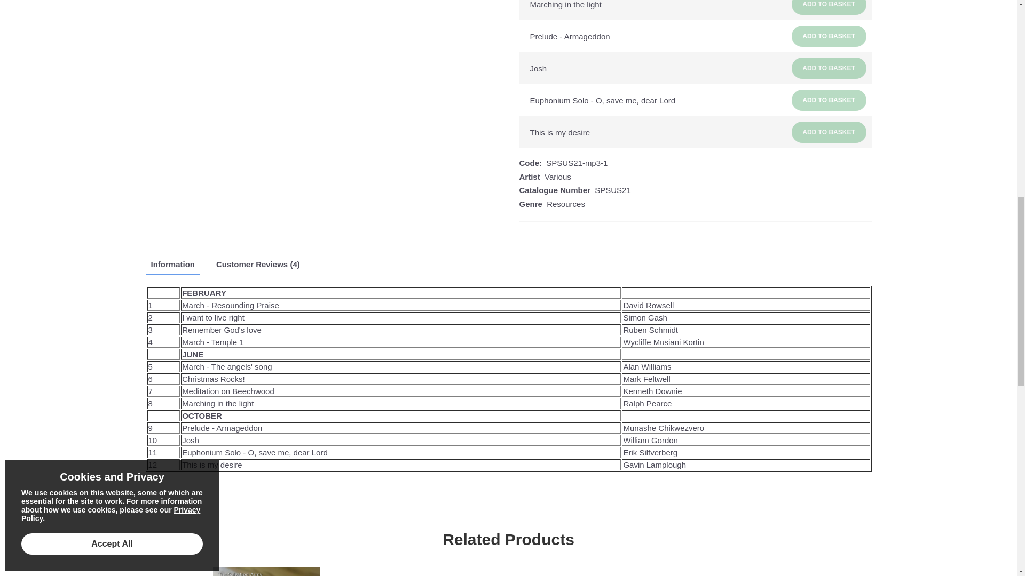  What do you see at coordinates (829, 132) in the screenshot?
I see `ADD TO BASKET` at bounding box center [829, 132].